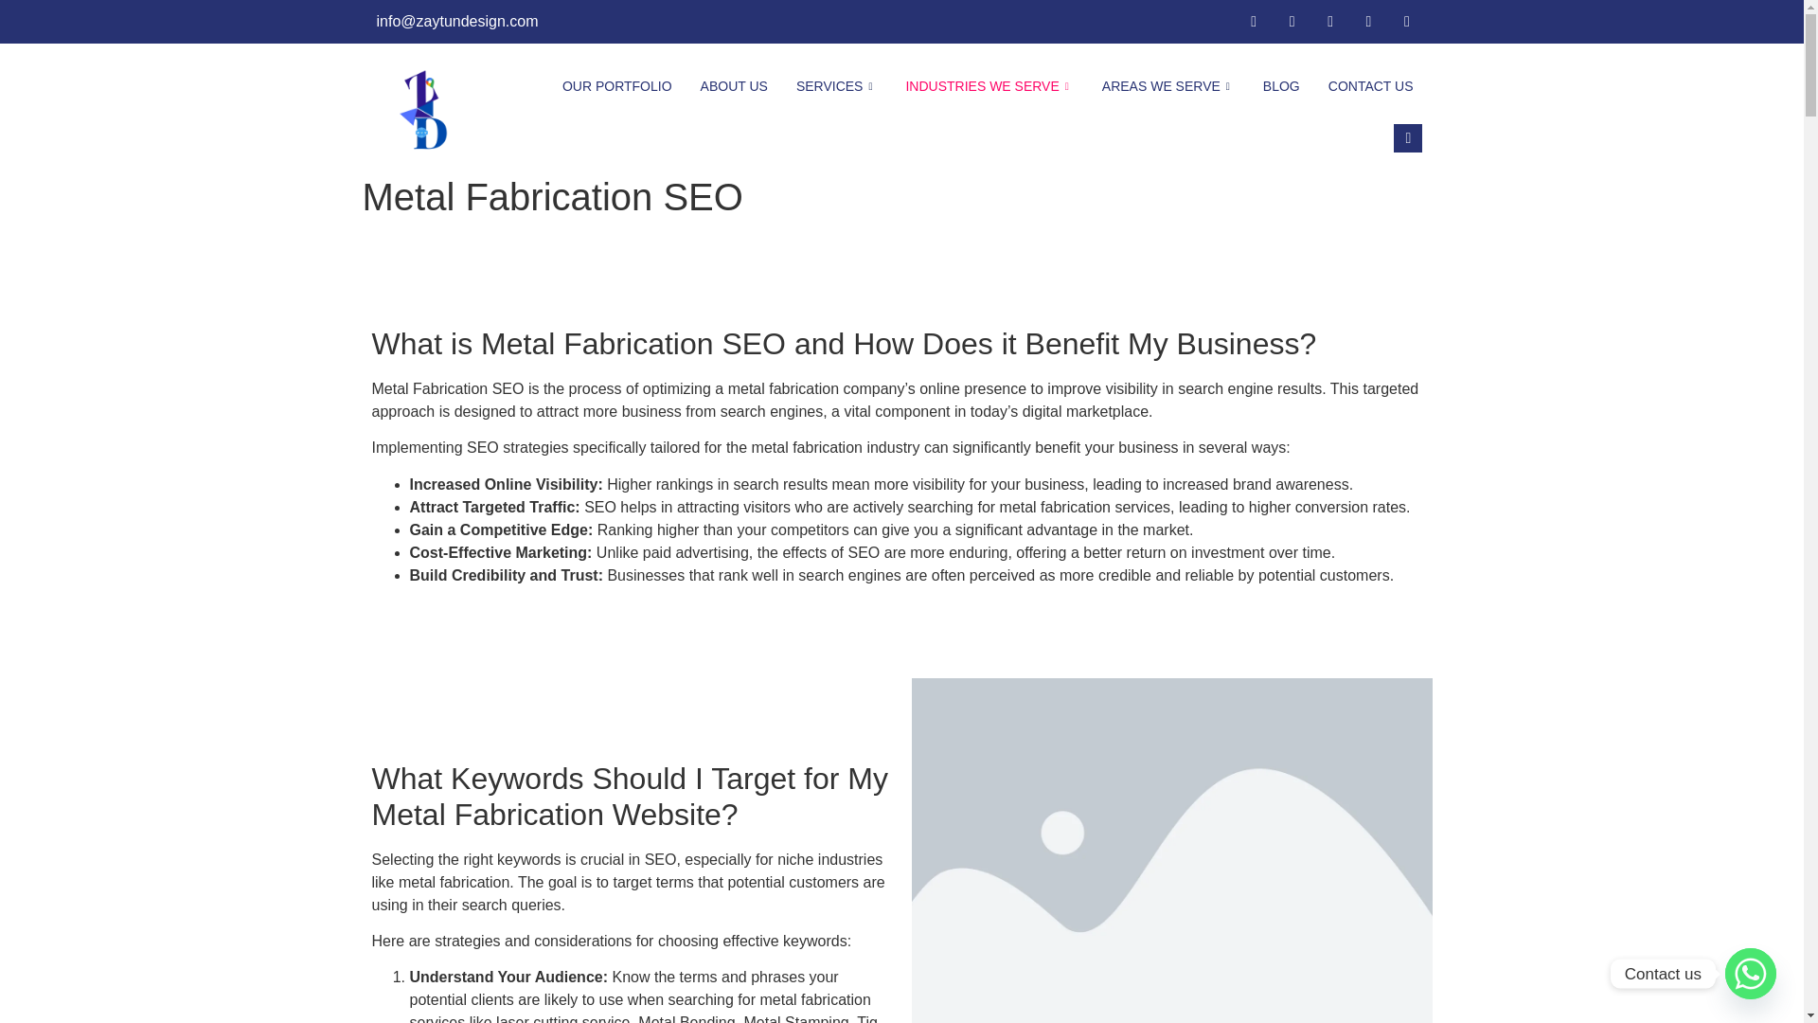 The image size is (1818, 1023). Describe the element at coordinates (617, 86) in the screenshot. I see `OUR PORTFOLIO` at that location.